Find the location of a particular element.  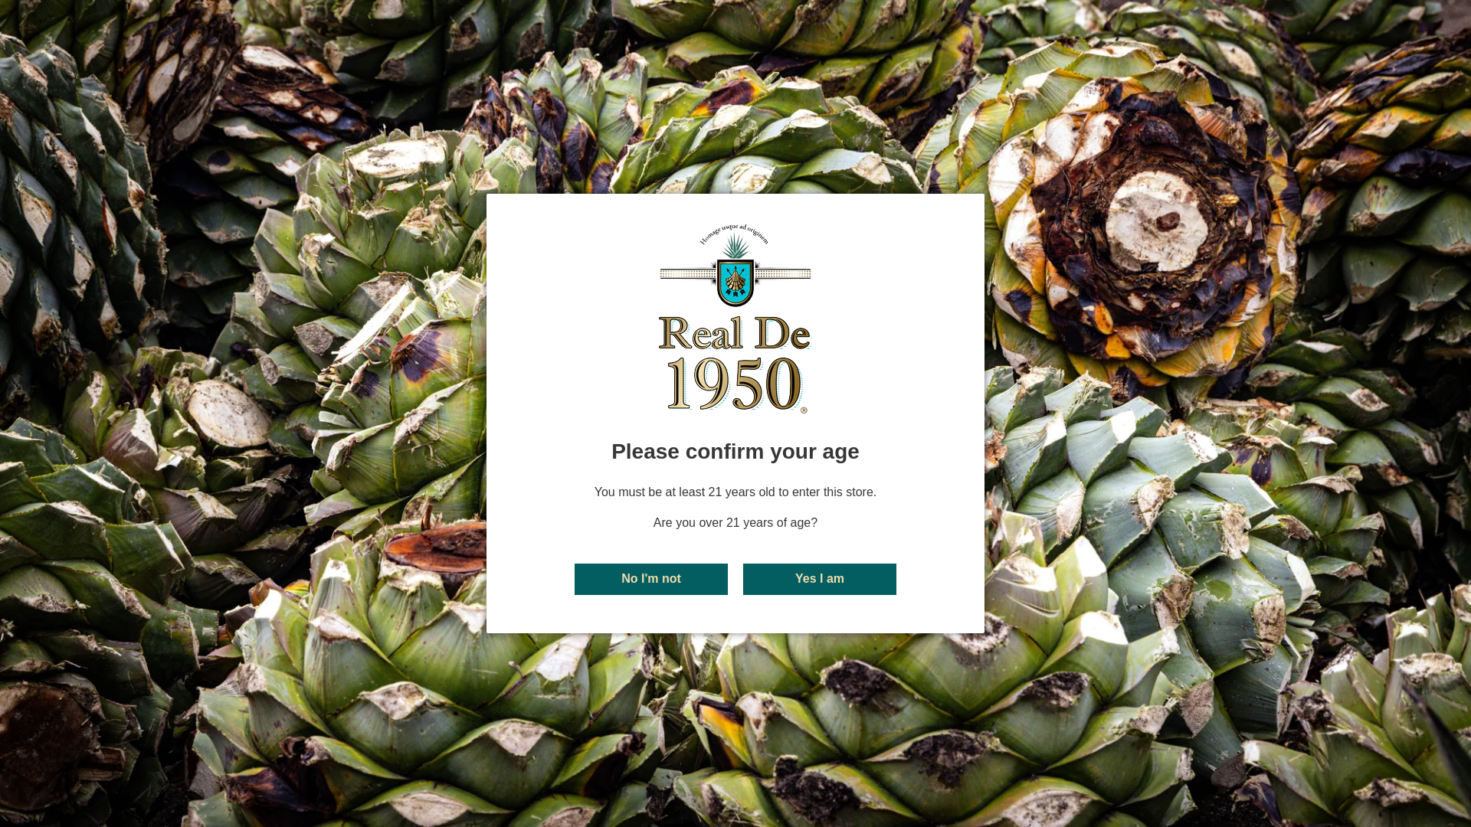

Apple Pay is located at coordinates (553, 744).